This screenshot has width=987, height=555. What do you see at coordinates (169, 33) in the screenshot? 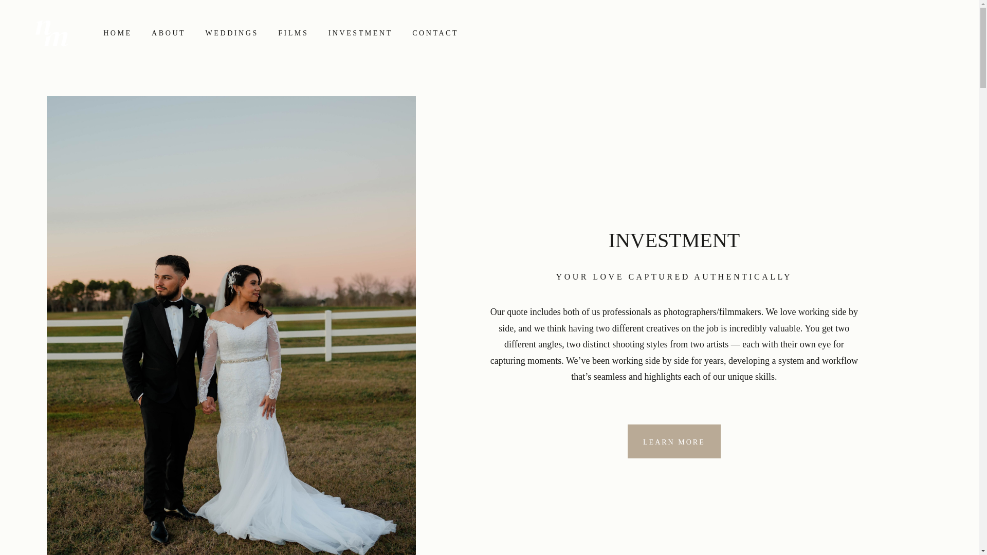
I see `ABOUT` at bounding box center [169, 33].